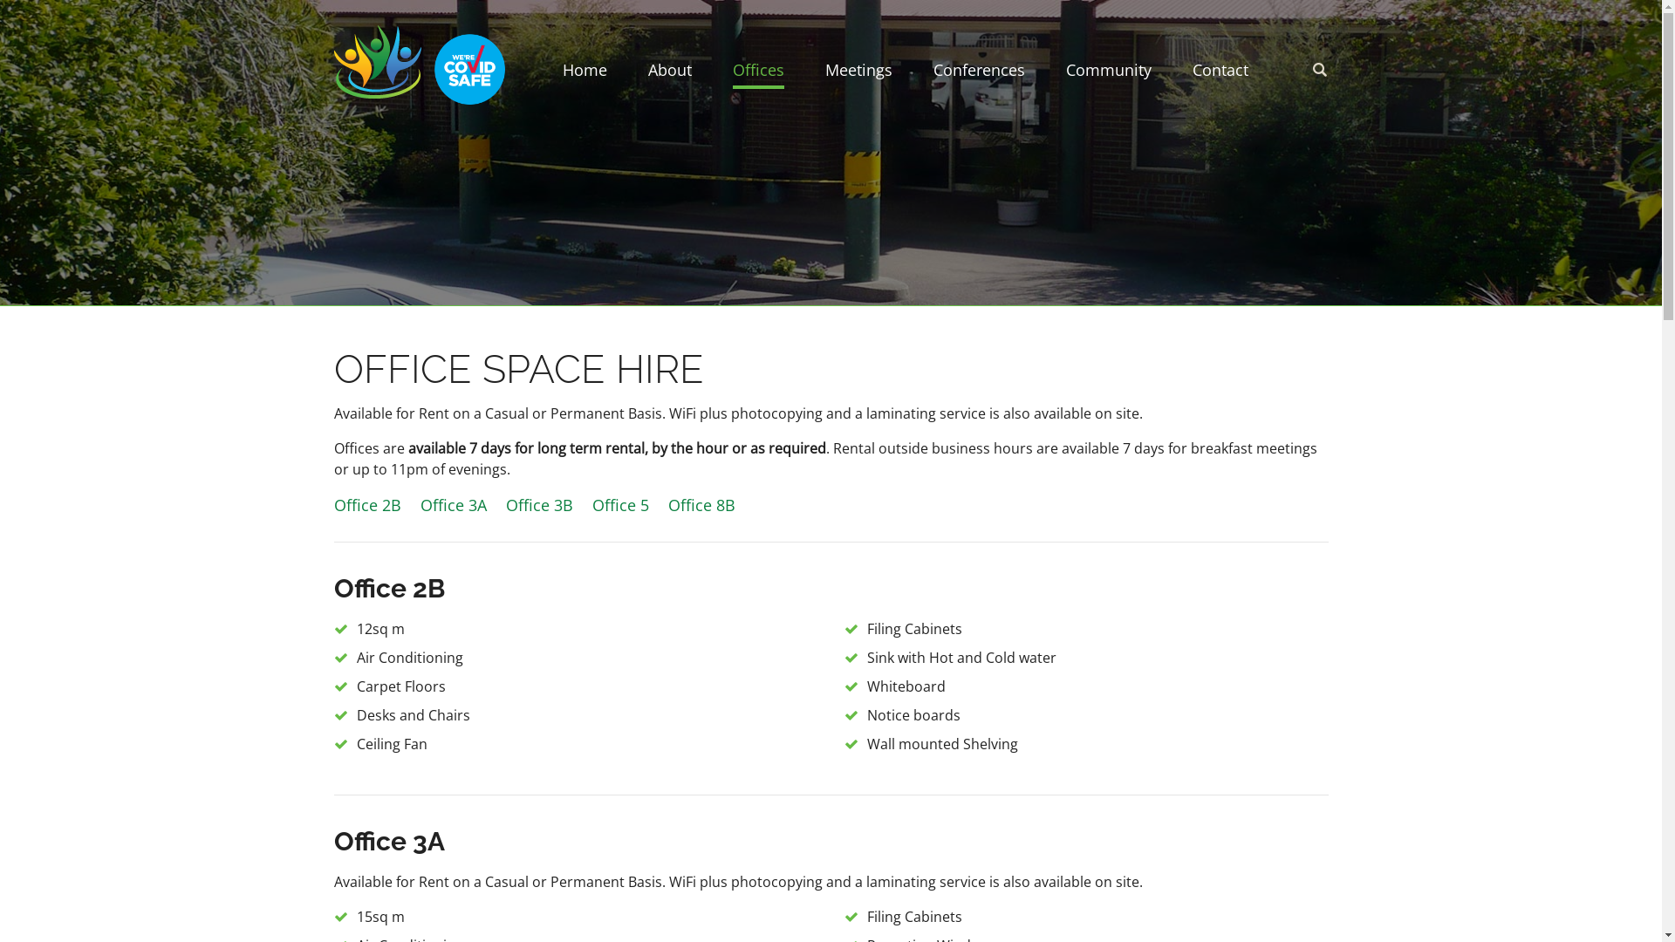 This screenshot has height=942, width=1675. What do you see at coordinates (539, 505) in the screenshot?
I see `Office 3B` at bounding box center [539, 505].